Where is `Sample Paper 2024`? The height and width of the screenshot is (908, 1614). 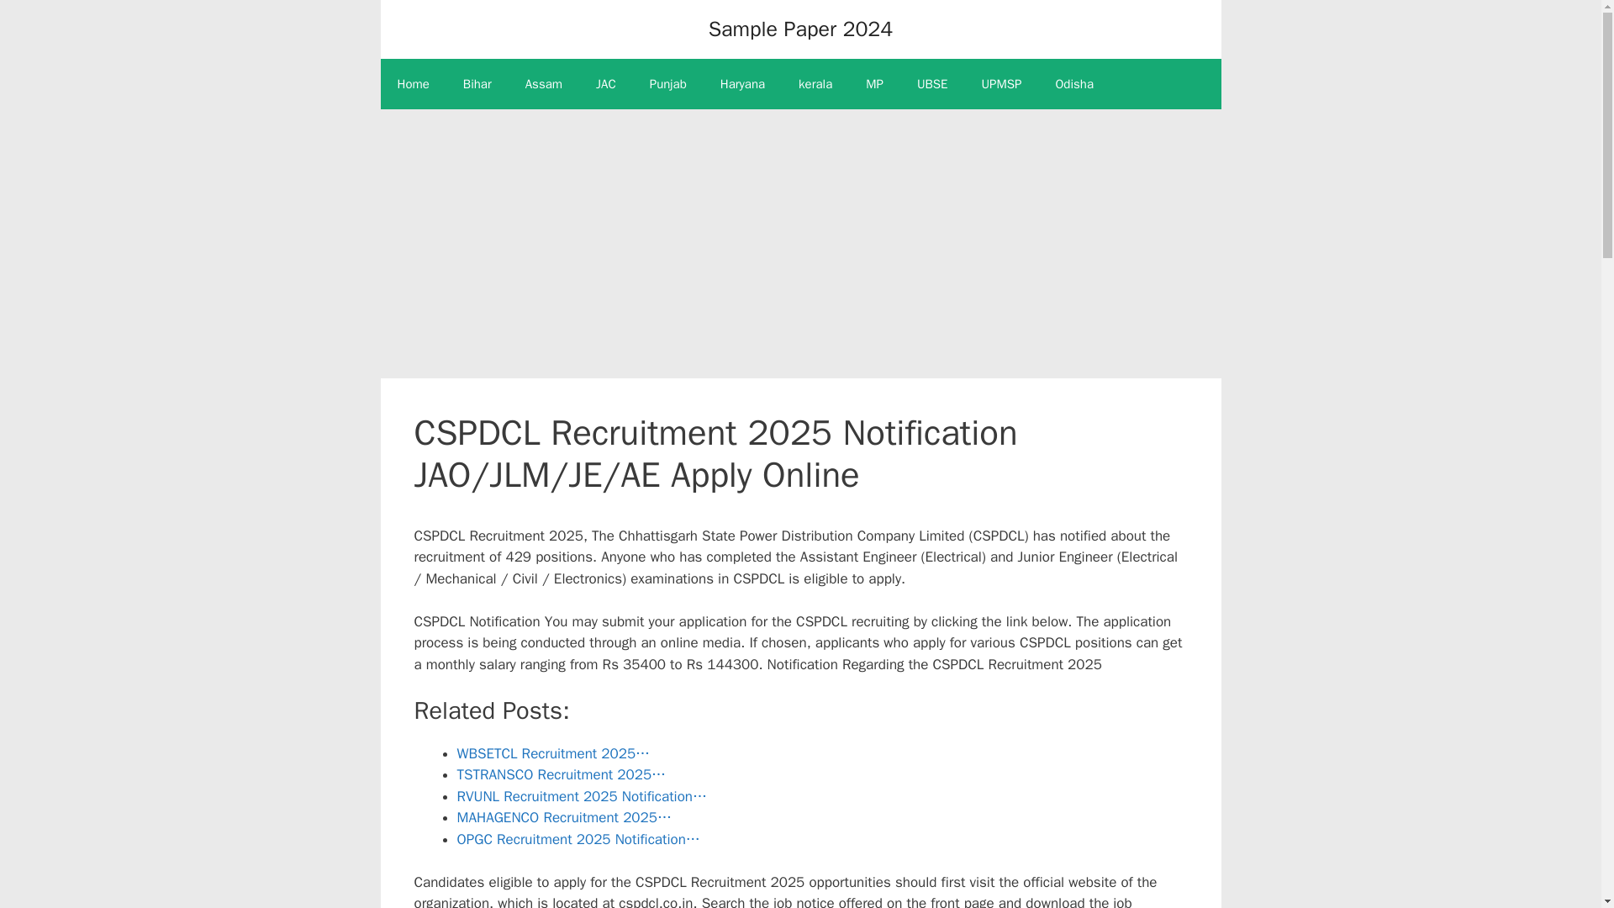
Sample Paper 2024 is located at coordinates (800, 29).